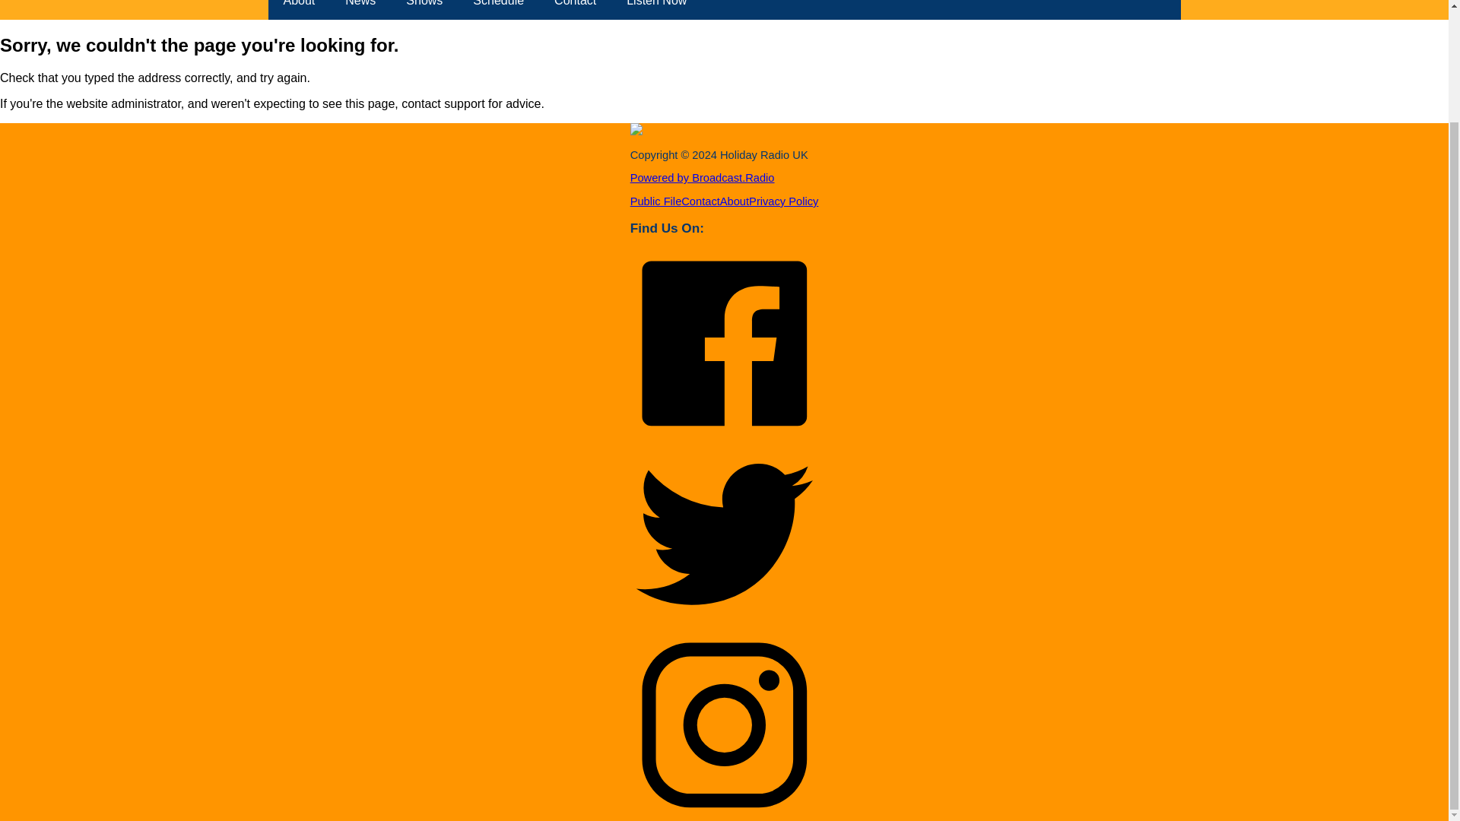  Describe the element at coordinates (783, 201) in the screenshot. I see `Privacy Policy` at that location.